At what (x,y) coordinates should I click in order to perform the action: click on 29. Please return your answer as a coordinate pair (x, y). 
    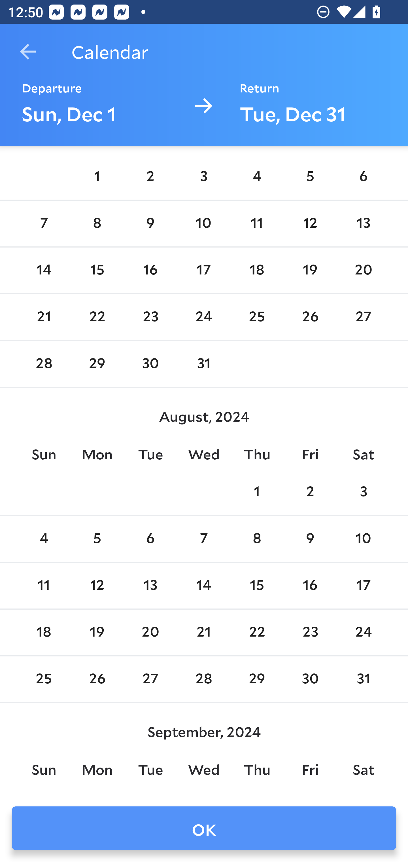
    Looking at the image, I should click on (257, 679).